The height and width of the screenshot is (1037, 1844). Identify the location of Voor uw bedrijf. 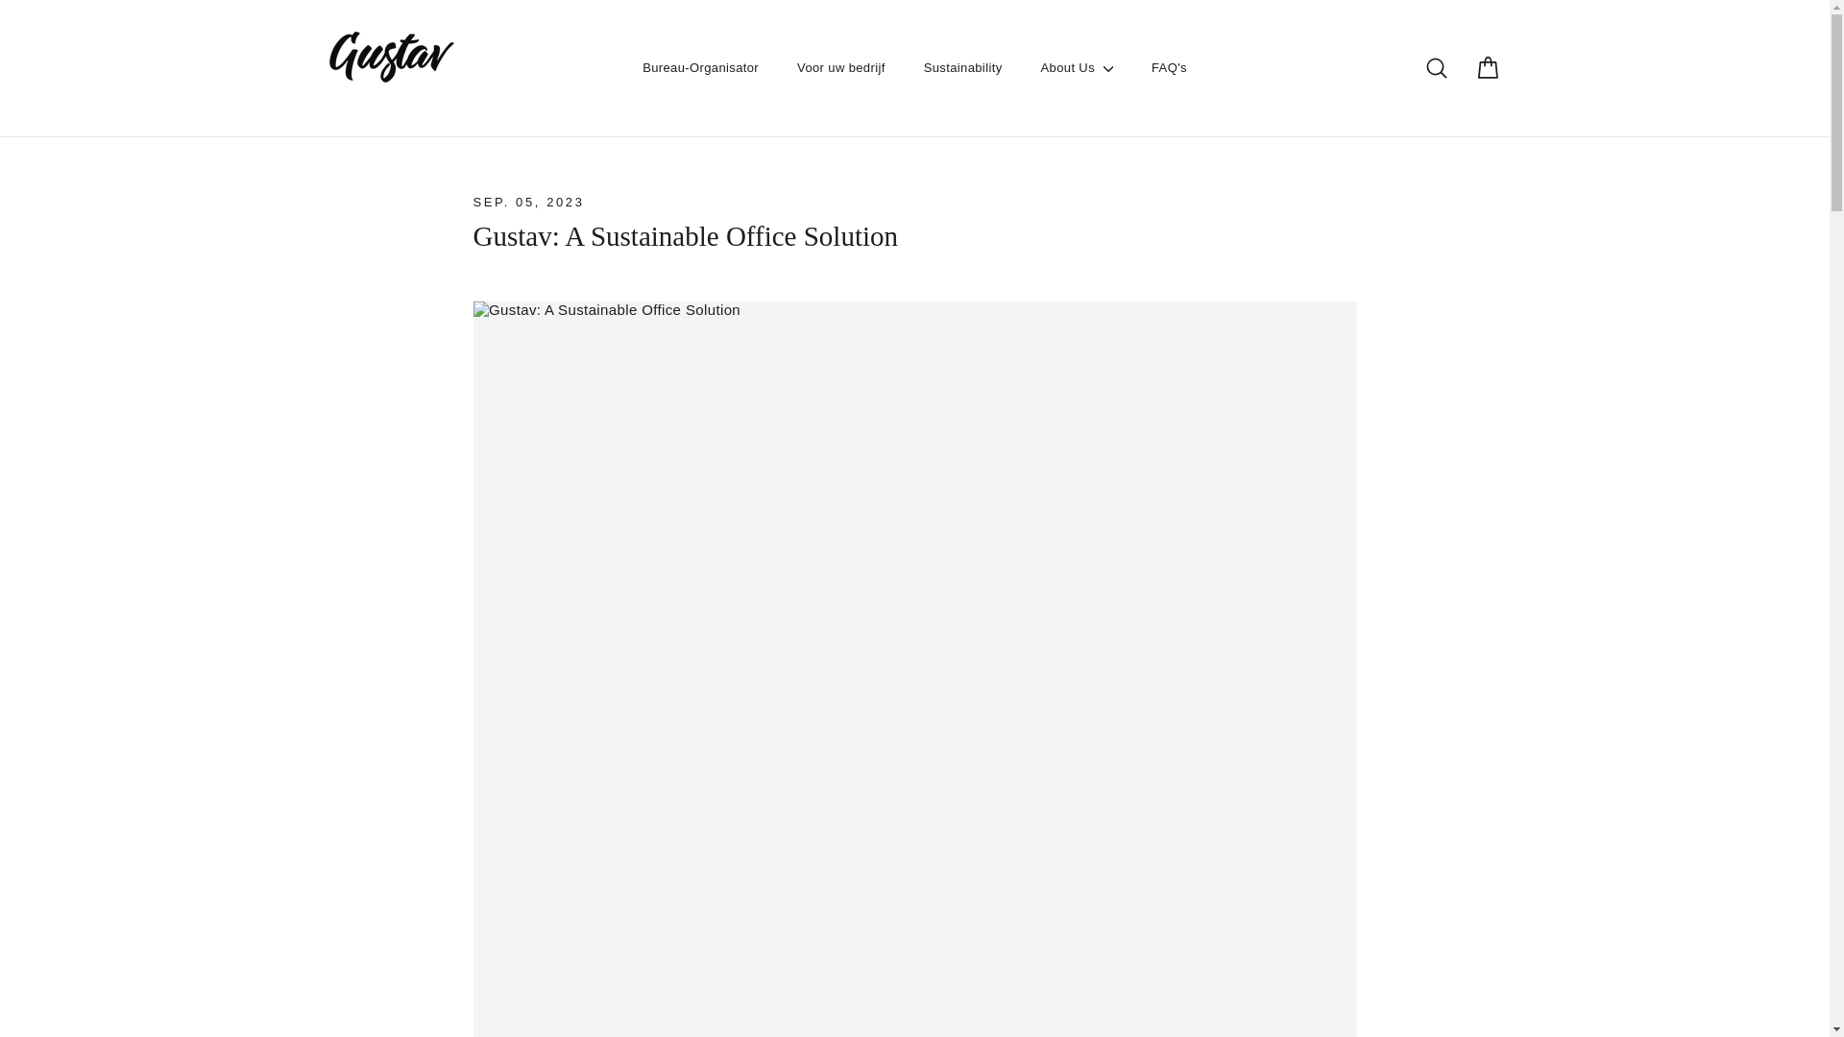
(841, 67).